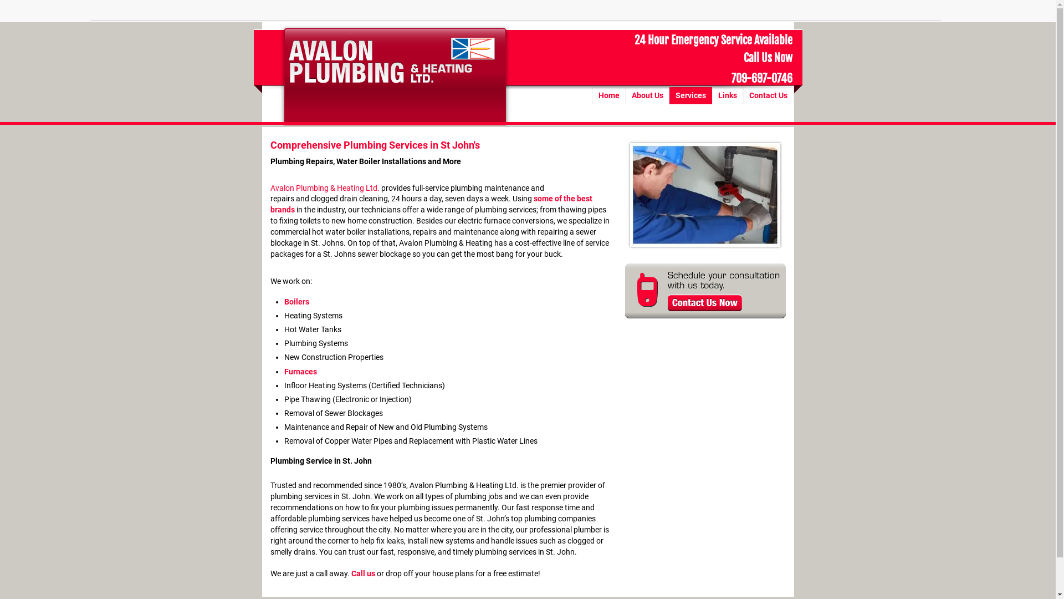  Describe the element at coordinates (608, 95) in the screenshot. I see `Home` at that location.